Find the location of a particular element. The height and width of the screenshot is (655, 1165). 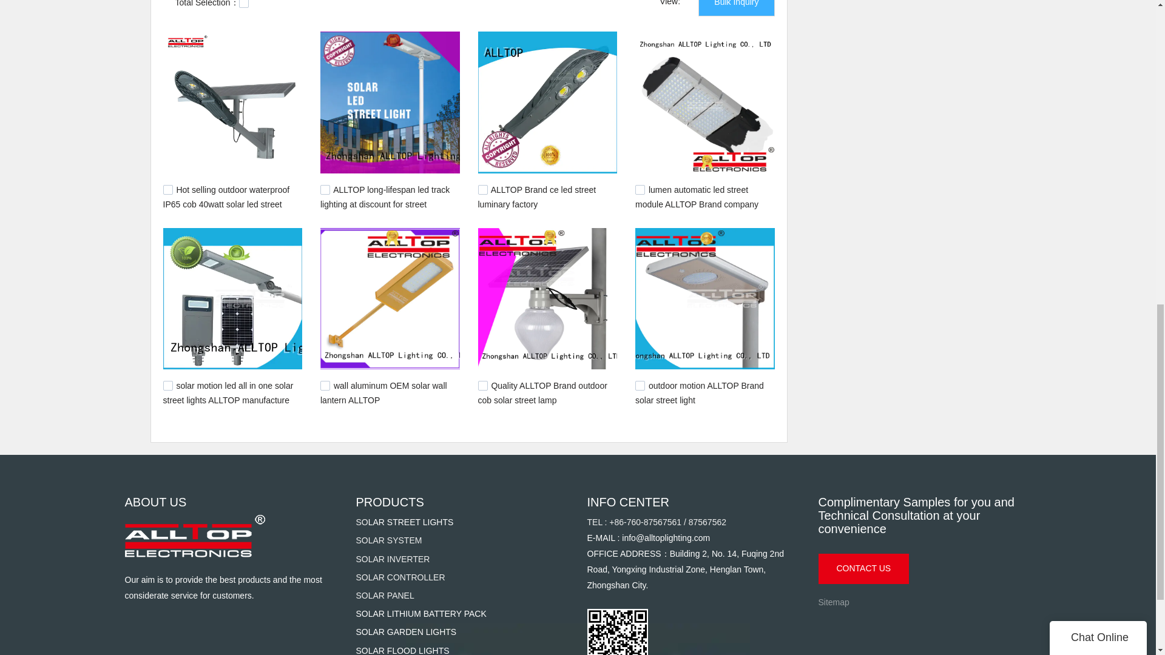

527 is located at coordinates (325, 385).